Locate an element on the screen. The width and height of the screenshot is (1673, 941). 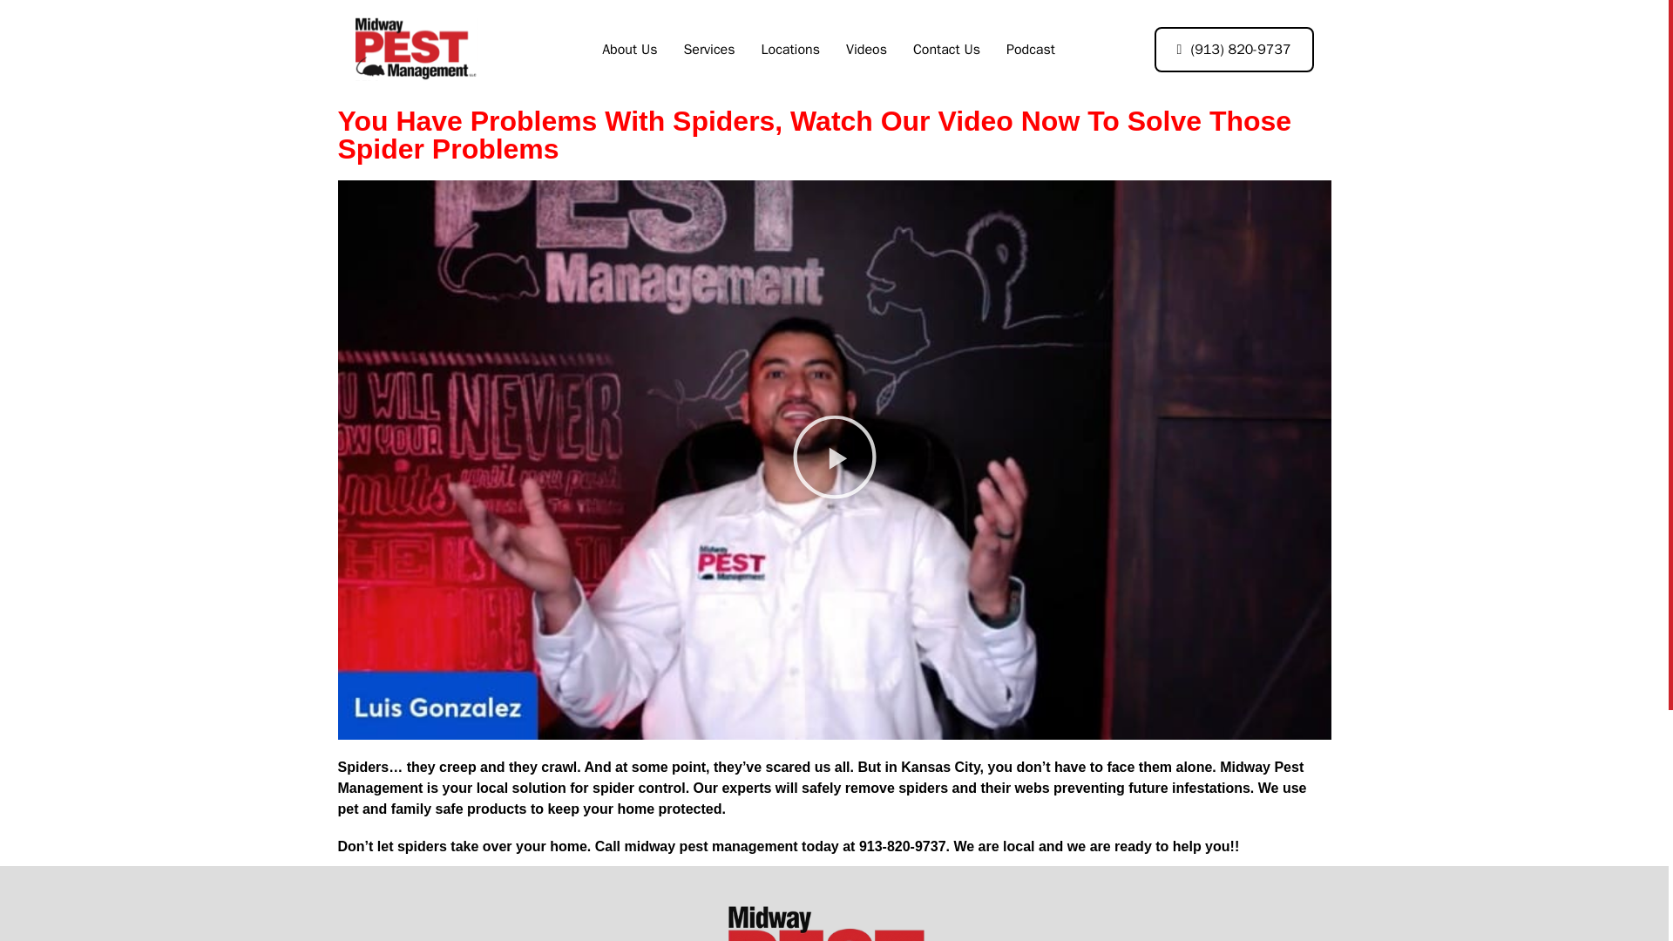
Videos is located at coordinates (866, 50).